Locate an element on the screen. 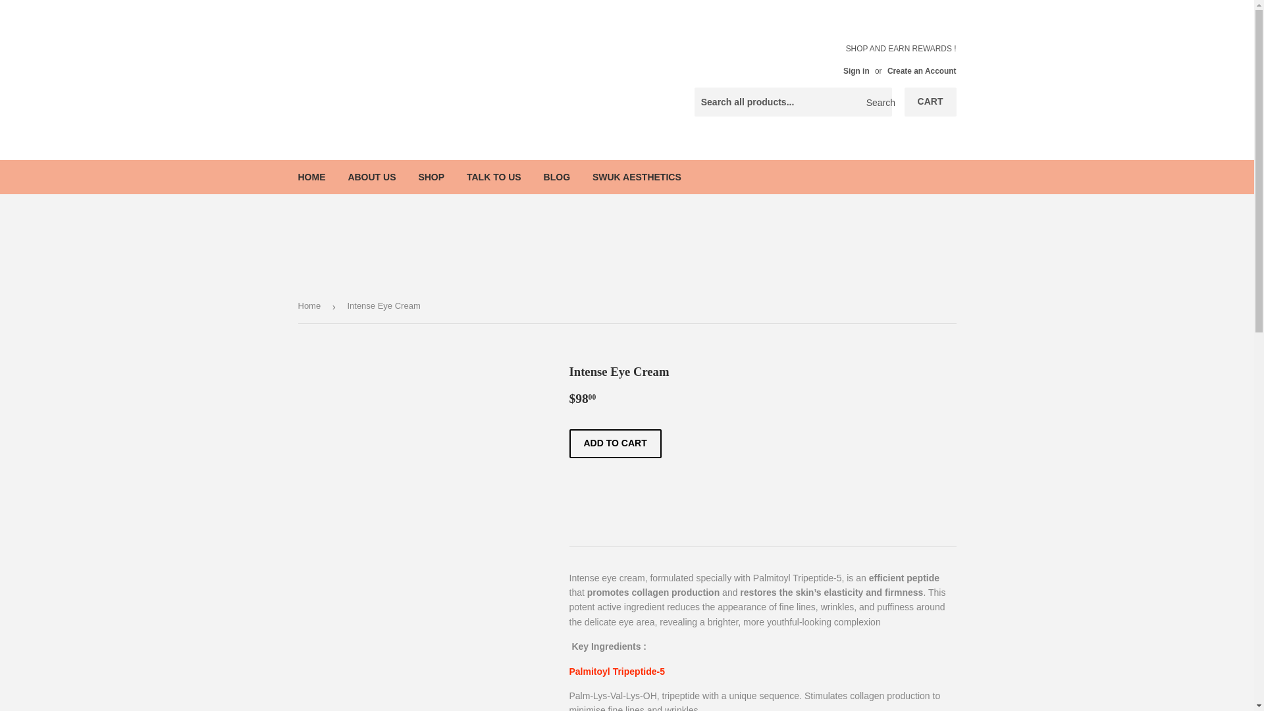 The width and height of the screenshot is (1264, 711). ABOUT US is located at coordinates (371, 176).